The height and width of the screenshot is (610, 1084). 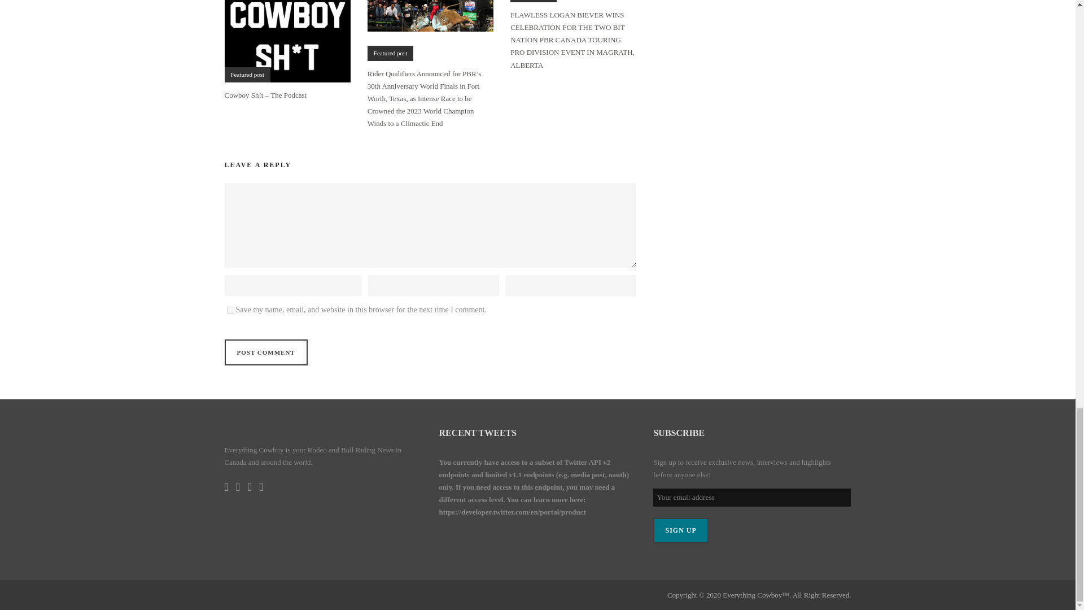 I want to click on Post Comment, so click(x=266, y=352).